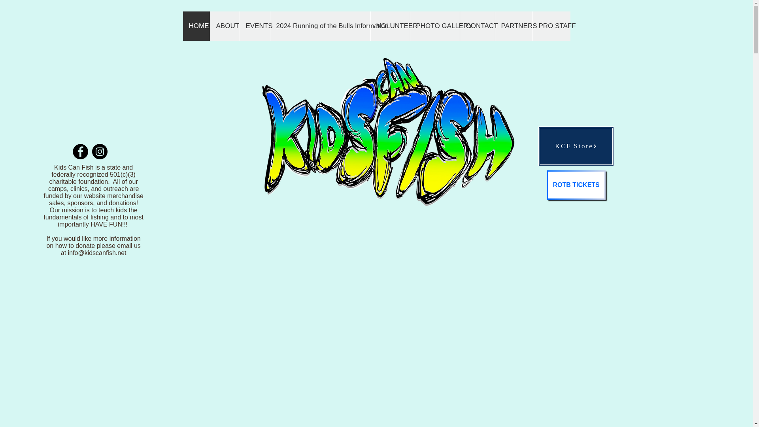 This screenshot has height=427, width=759. Describe the element at coordinates (224, 26) in the screenshot. I see `ABOUT` at that location.